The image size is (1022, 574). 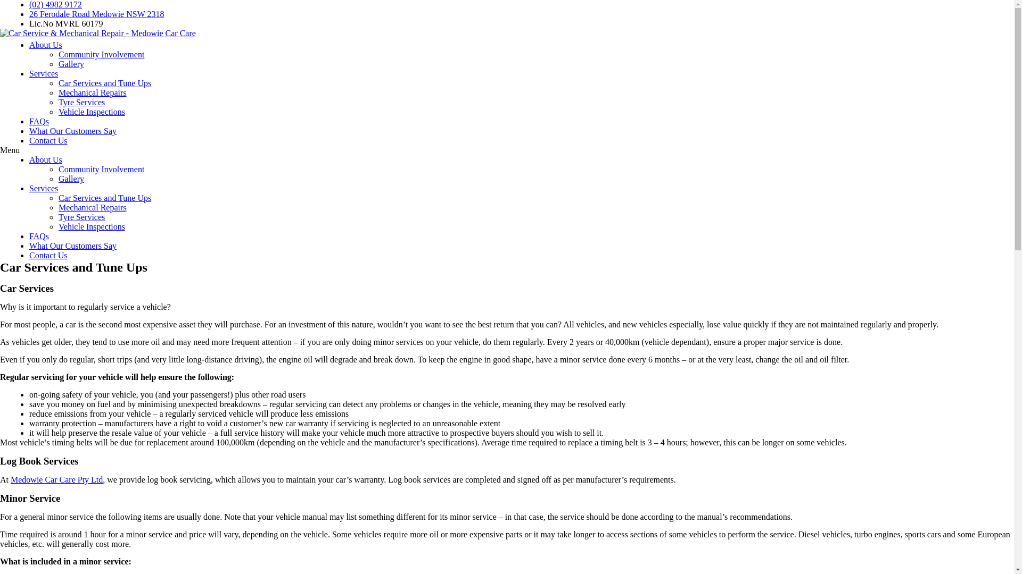 What do you see at coordinates (73, 131) in the screenshot?
I see `What Our Customers Say` at bounding box center [73, 131].